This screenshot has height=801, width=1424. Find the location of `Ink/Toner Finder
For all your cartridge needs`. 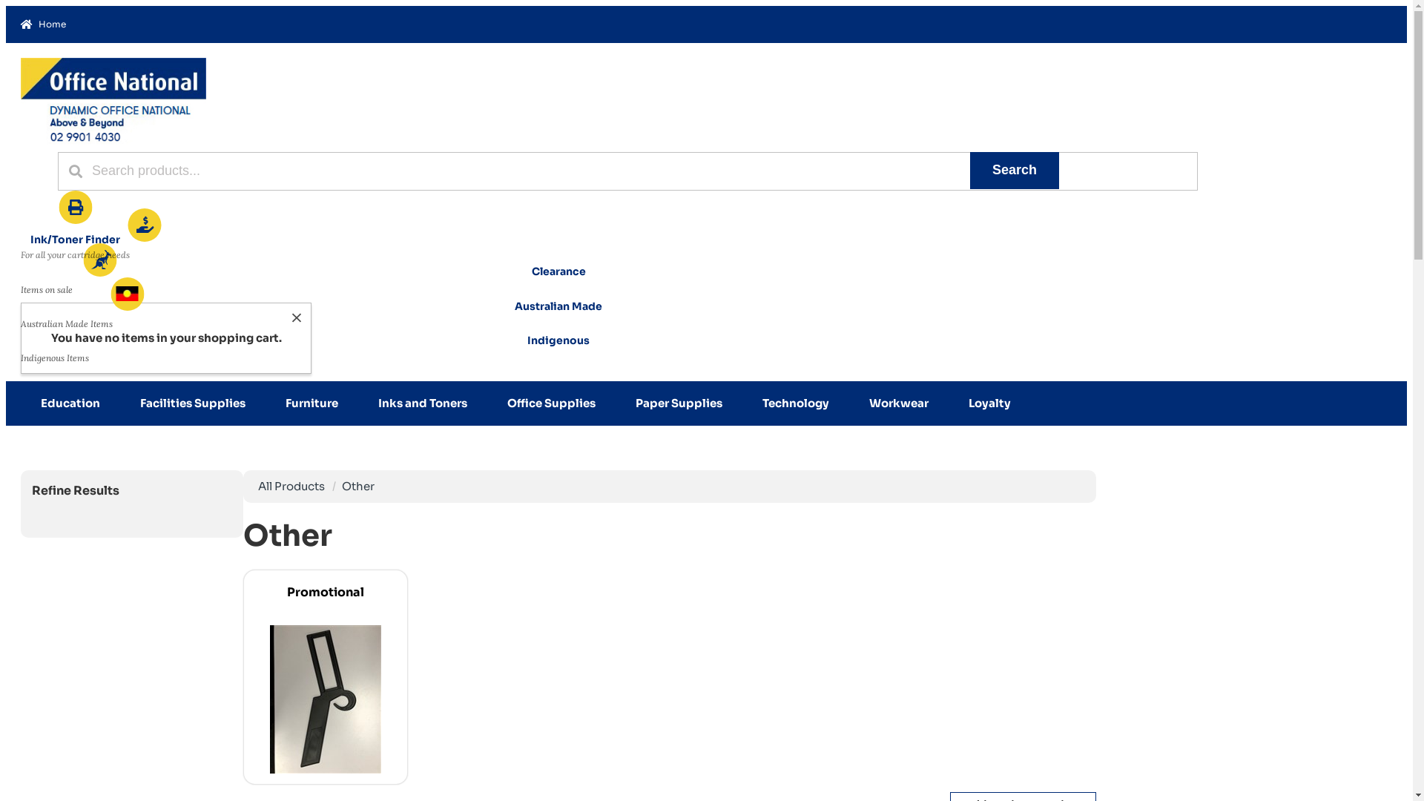

Ink/Toner Finder
For all your cartridge needs is located at coordinates (76, 227).